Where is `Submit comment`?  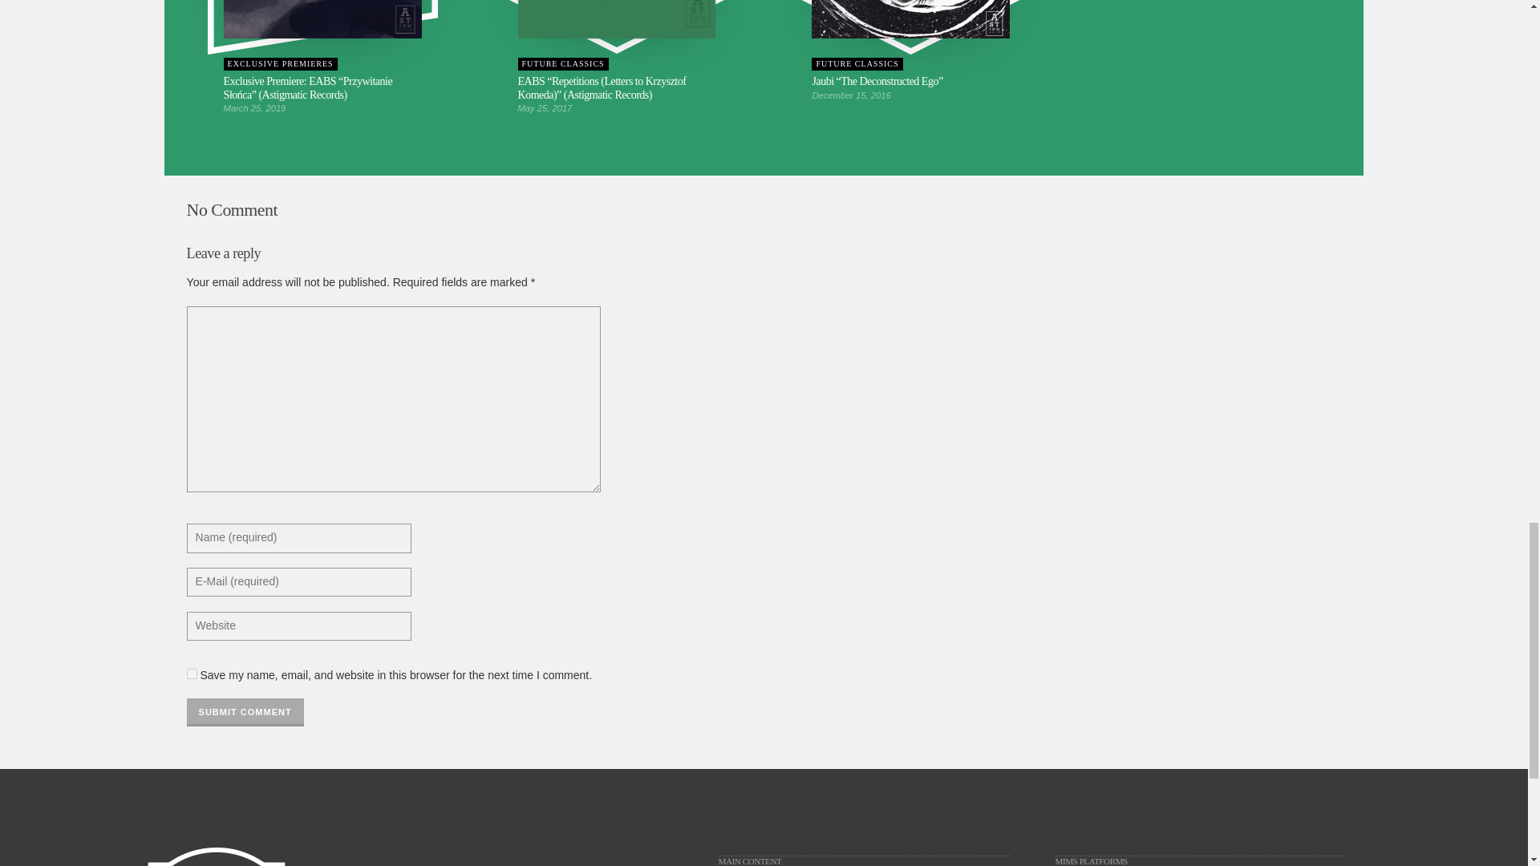
Submit comment is located at coordinates (245, 712).